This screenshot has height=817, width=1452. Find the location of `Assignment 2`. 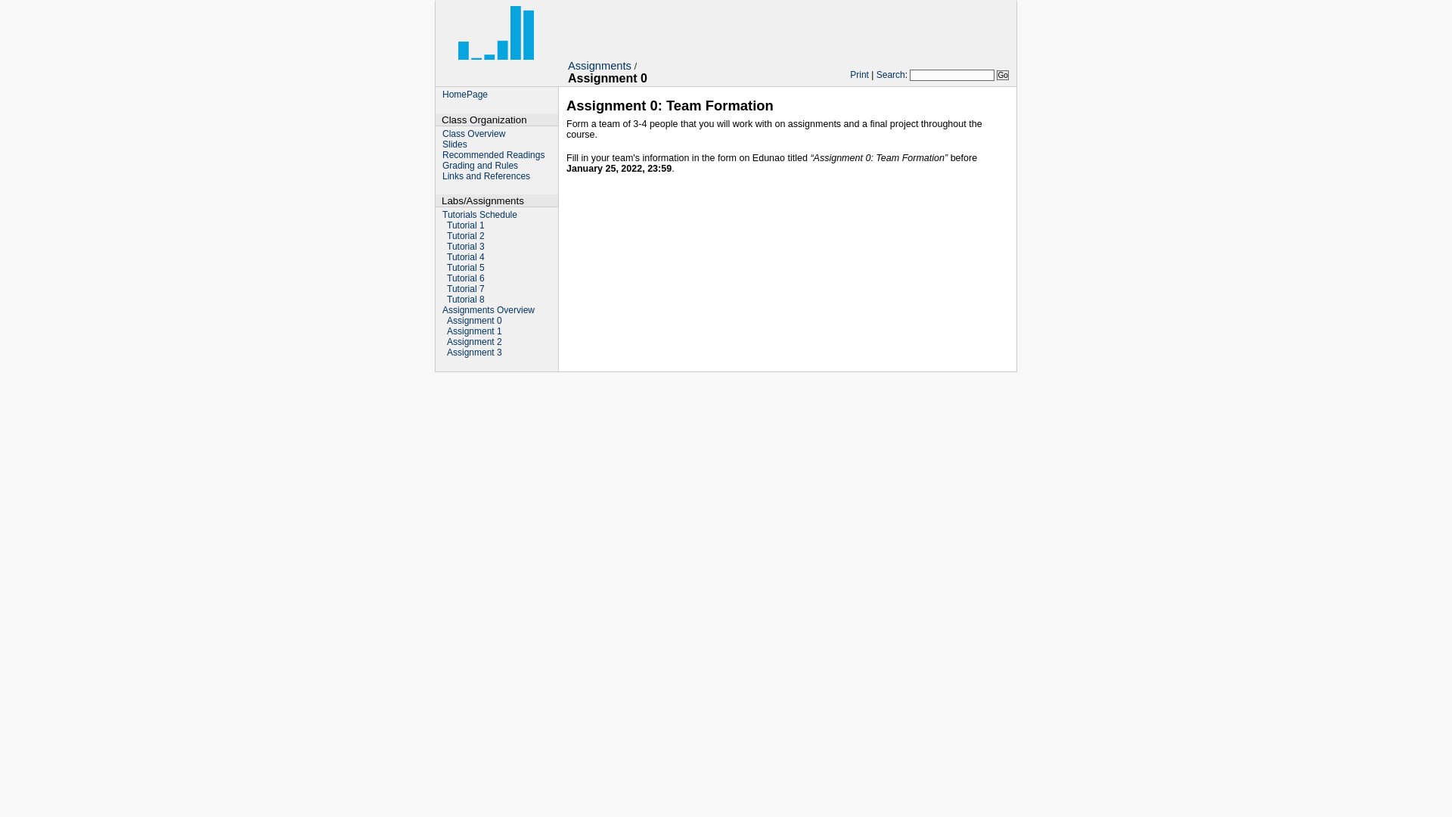

Assignment 2 is located at coordinates (475, 342).